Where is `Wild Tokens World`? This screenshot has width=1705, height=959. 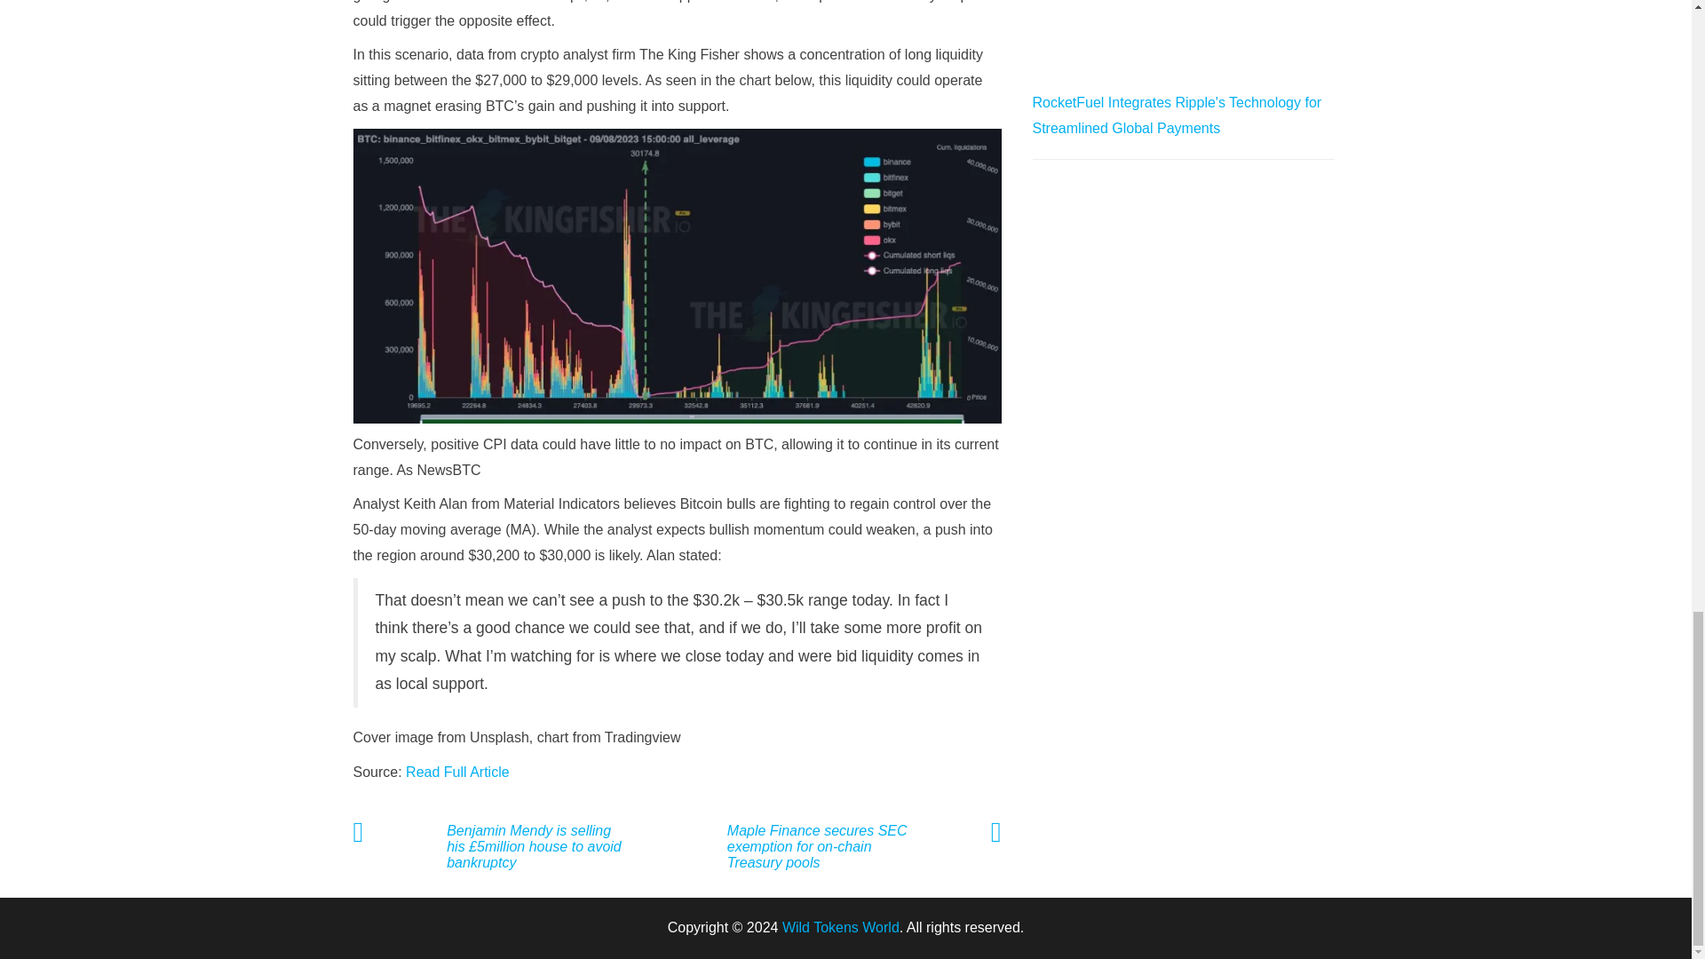
Wild Tokens World is located at coordinates (841, 927).